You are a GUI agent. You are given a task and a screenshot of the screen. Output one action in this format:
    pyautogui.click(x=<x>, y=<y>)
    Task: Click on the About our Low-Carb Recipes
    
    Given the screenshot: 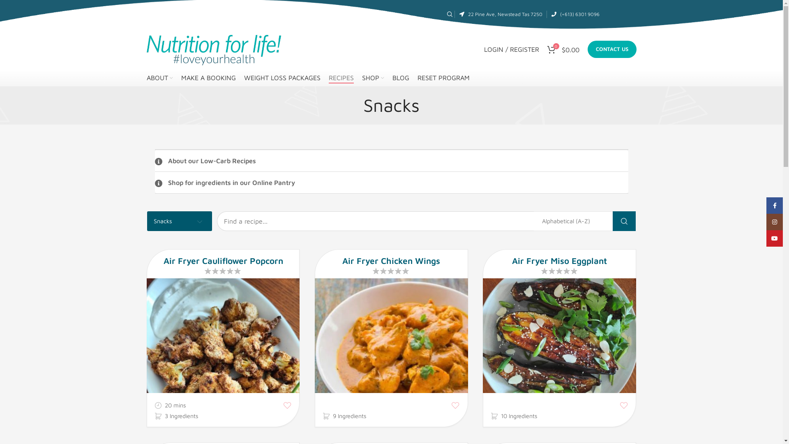 What is the action you would take?
    pyautogui.click(x=391, y=161)
    